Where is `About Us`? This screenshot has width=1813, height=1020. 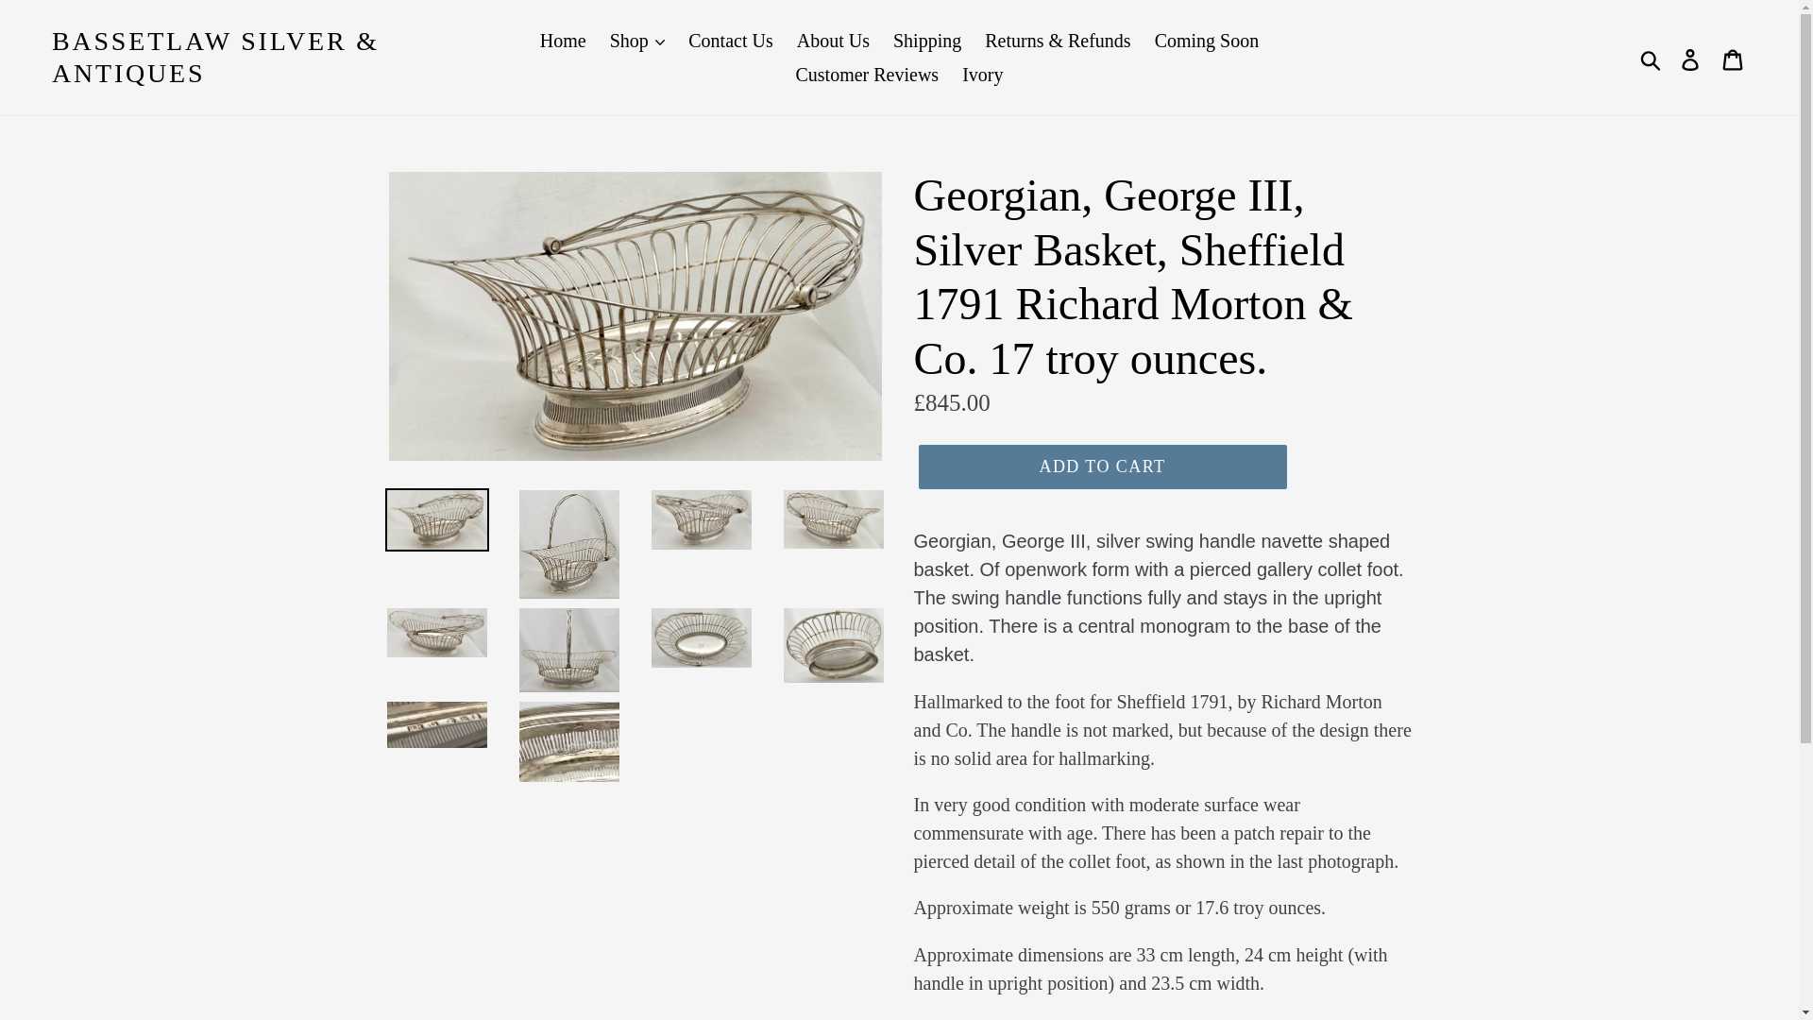
About Us is located at coordinates (833, 40).